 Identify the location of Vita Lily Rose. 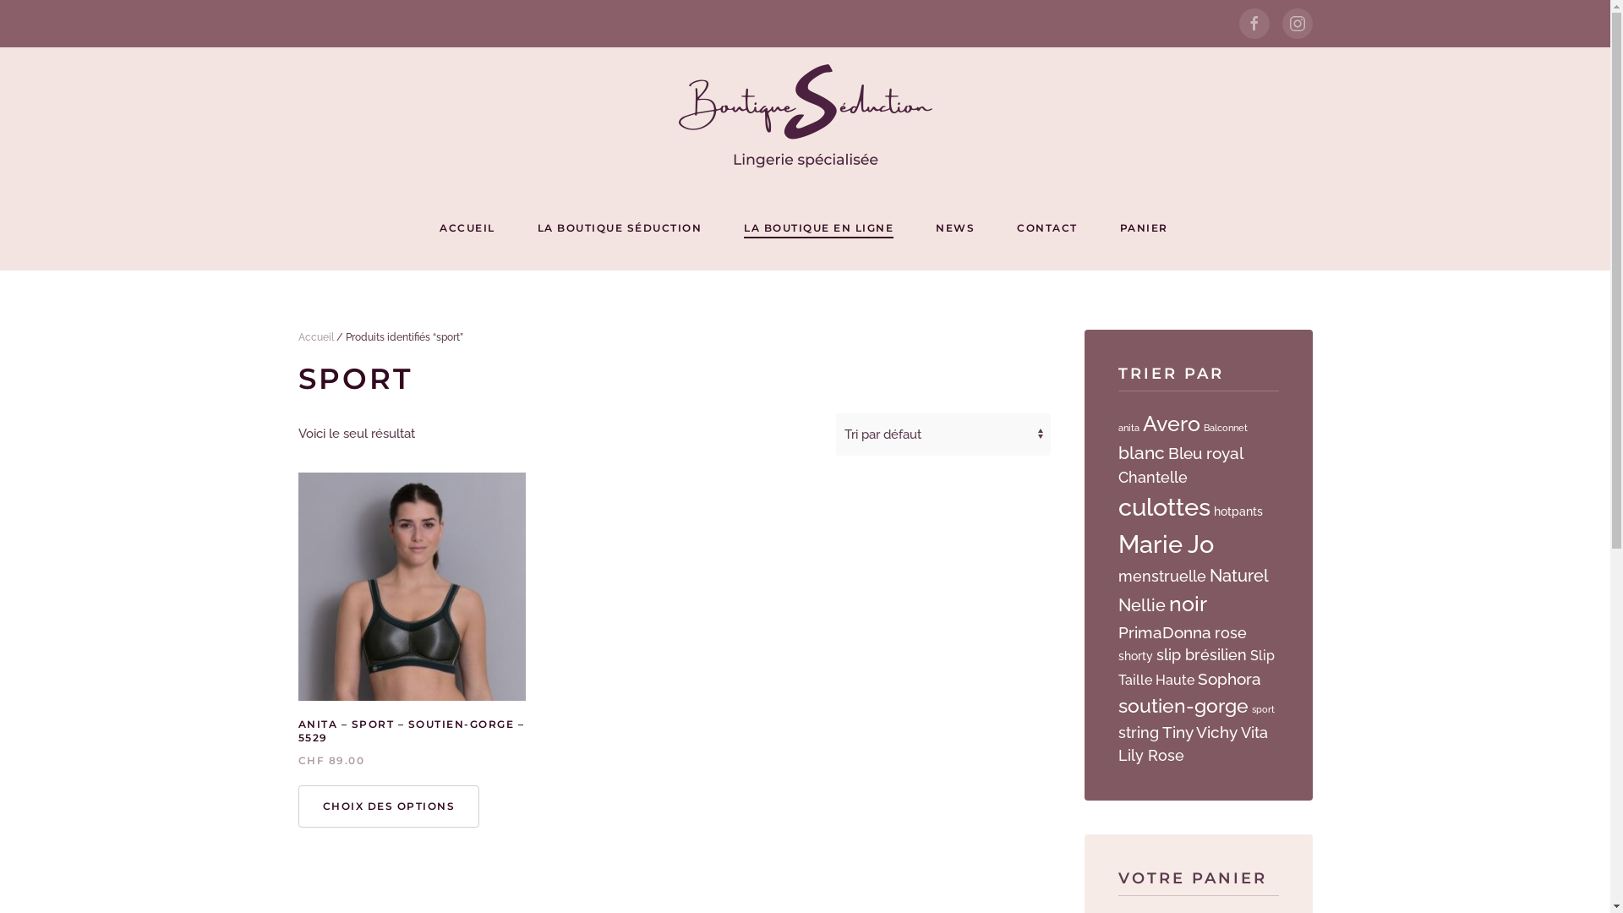
(1192, 744).